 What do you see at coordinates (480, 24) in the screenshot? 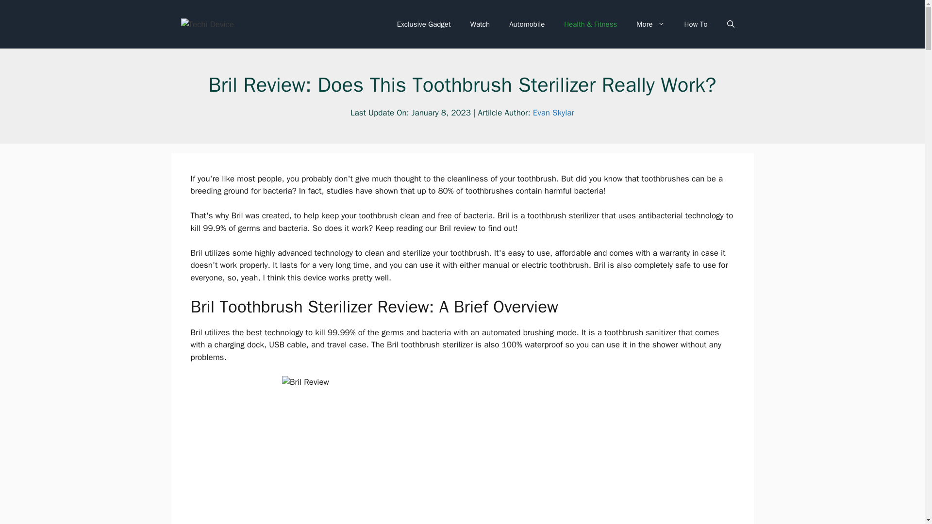
I see `Watch` at bounding box center [480, 24].